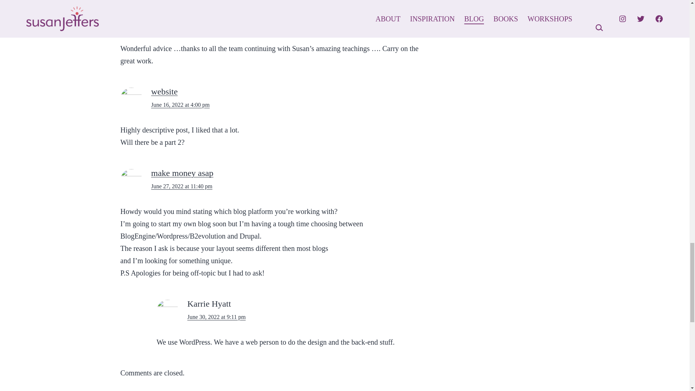  Describe the element at coordinates (182, 186) in the screenshot. I see `June 27, 2022 at 11:40 pm` at that location.